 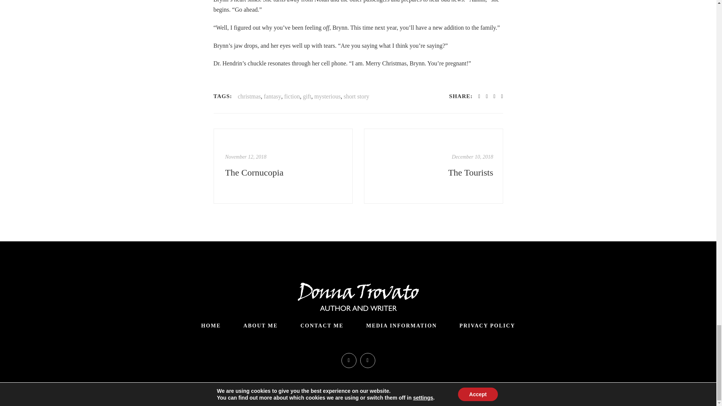 What do you see at coordinates (249, 97) in the screenshot?
I see `christmas` at bounding box center [249, 97].